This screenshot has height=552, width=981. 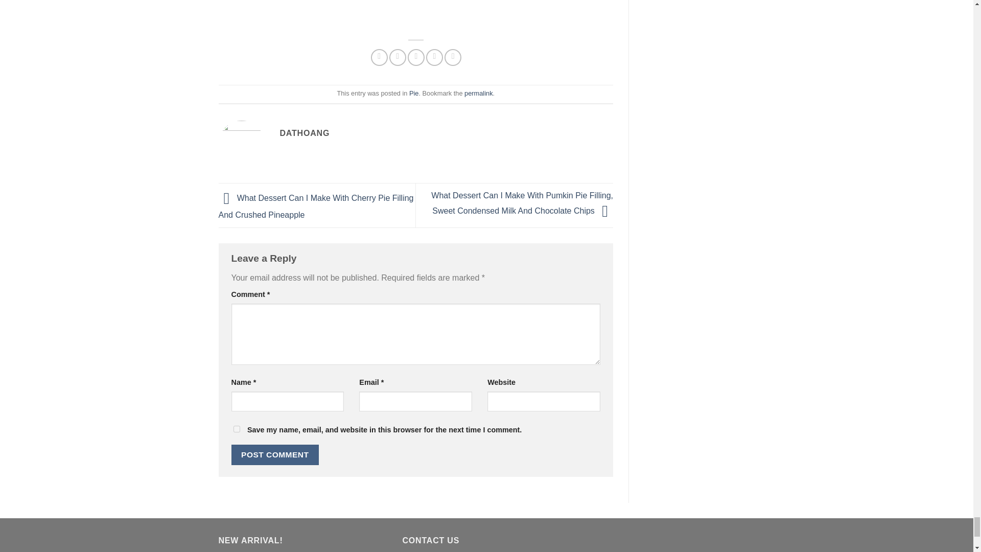 What do you see at coordinates (416, 57) in the screenshot?
I see `Email to a Friend` at bounding box center [416, 57].